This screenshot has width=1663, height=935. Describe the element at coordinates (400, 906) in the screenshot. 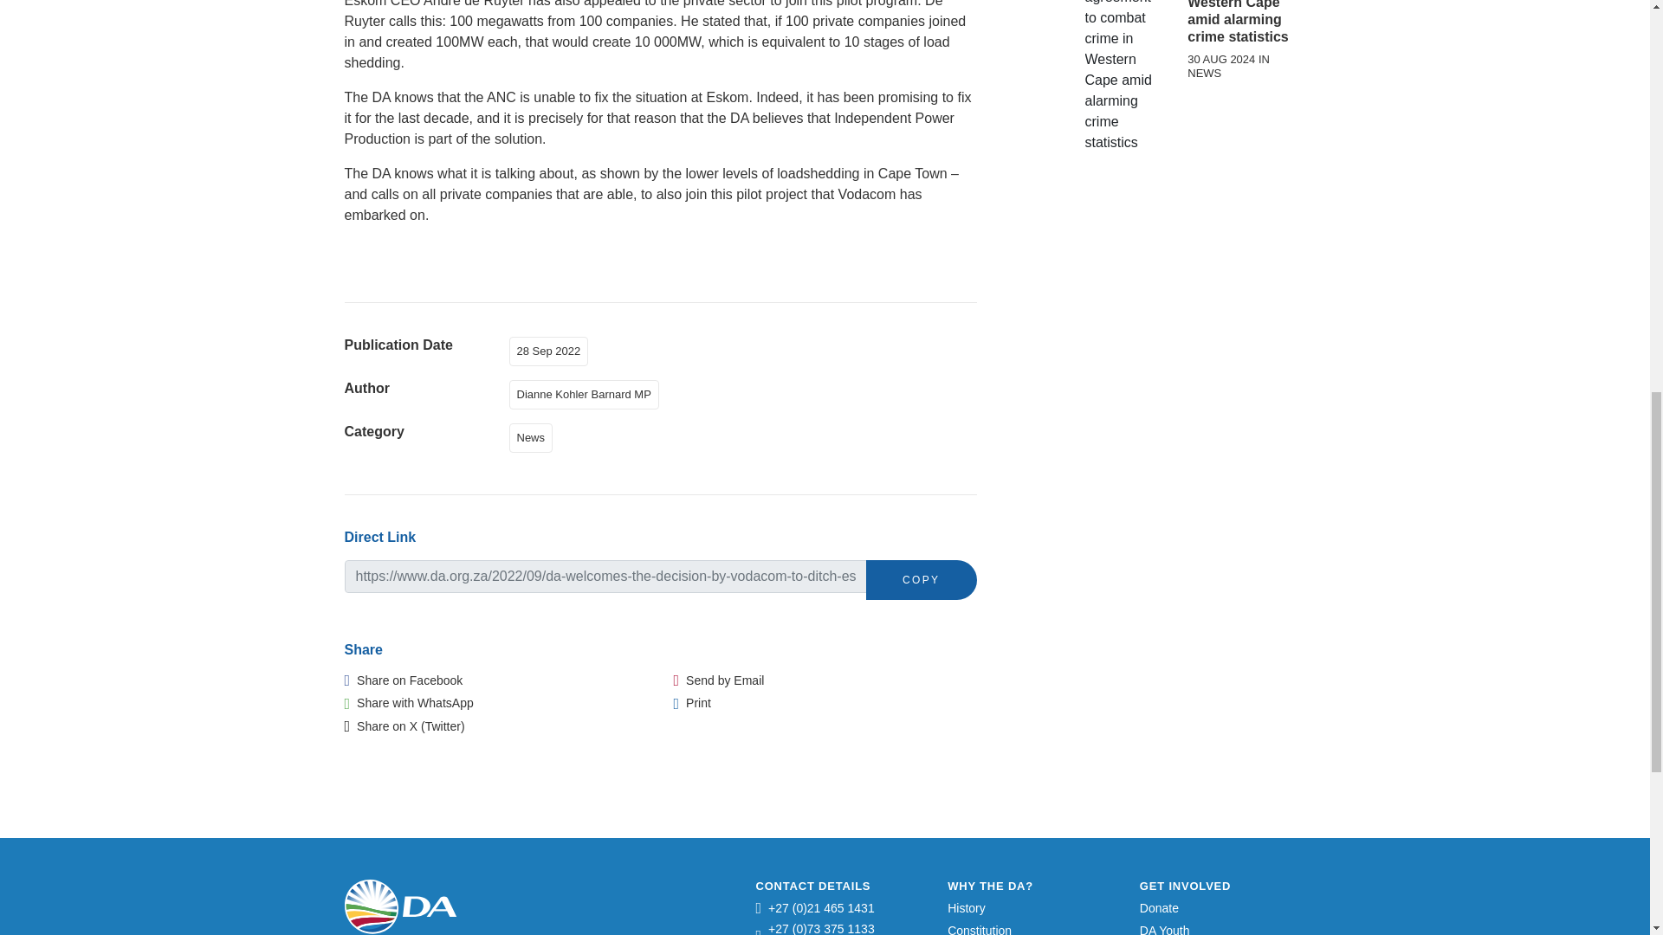

I see `Democratic Alliance Logo` at that location.